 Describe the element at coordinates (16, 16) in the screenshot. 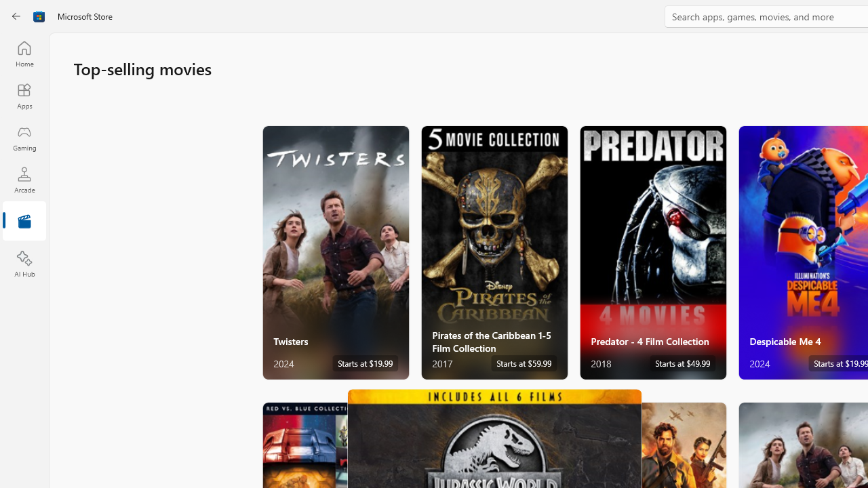

I see `Back` at that location.